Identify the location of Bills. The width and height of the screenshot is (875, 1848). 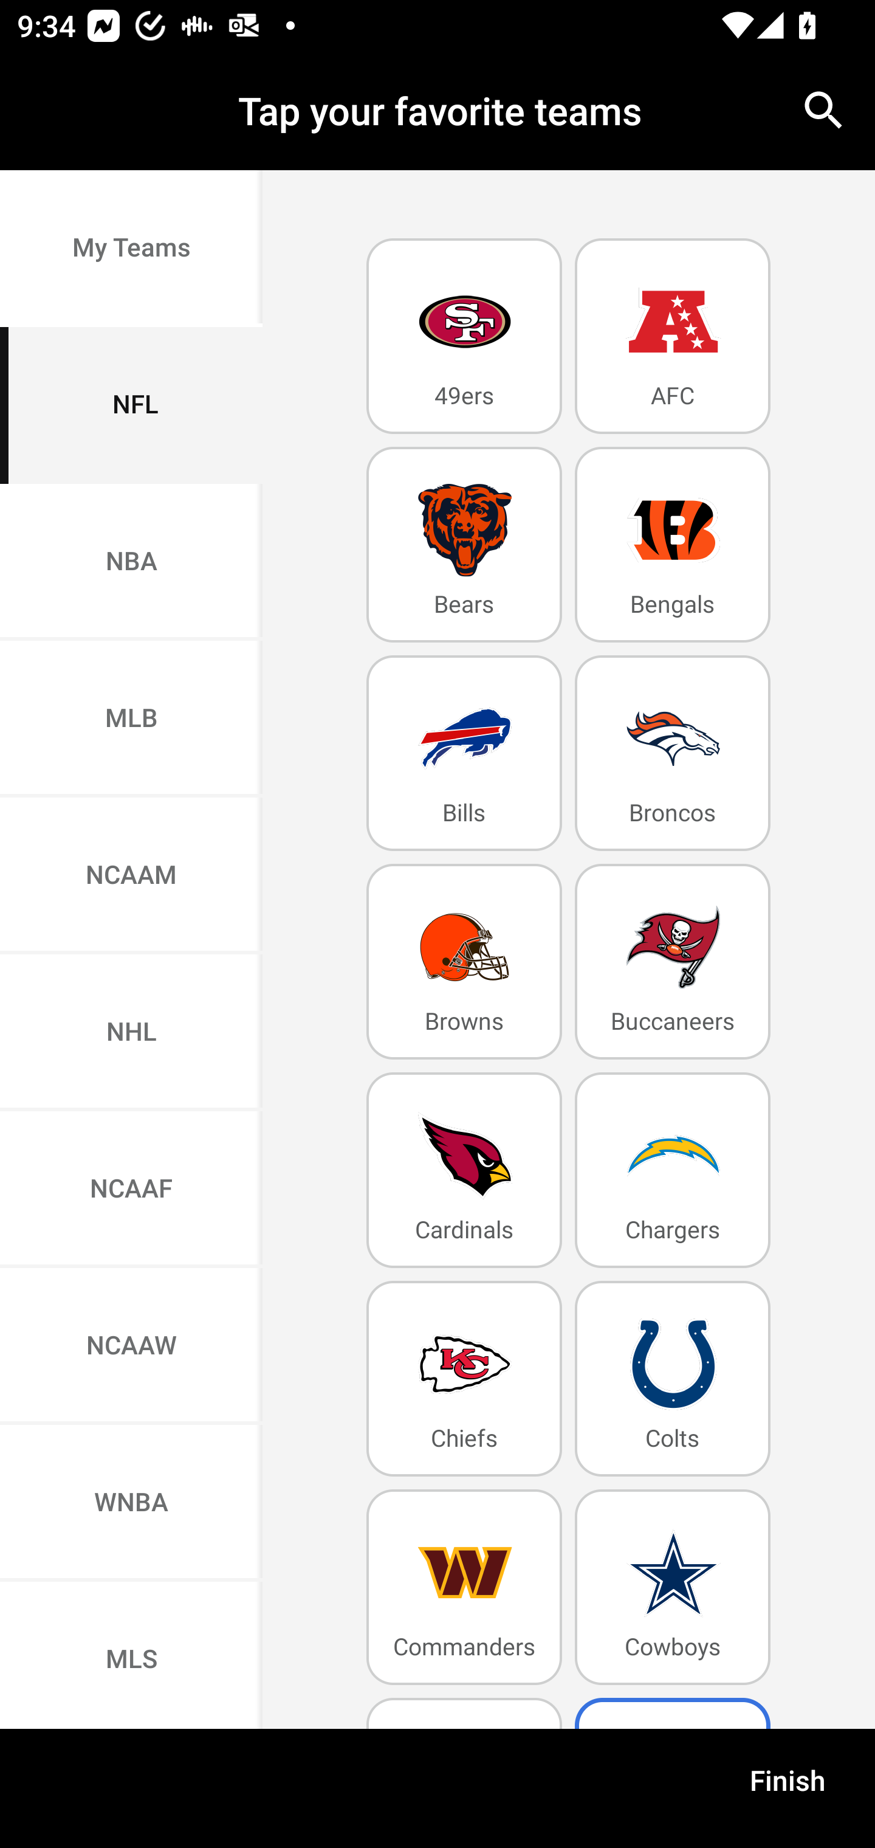
(464, 754).